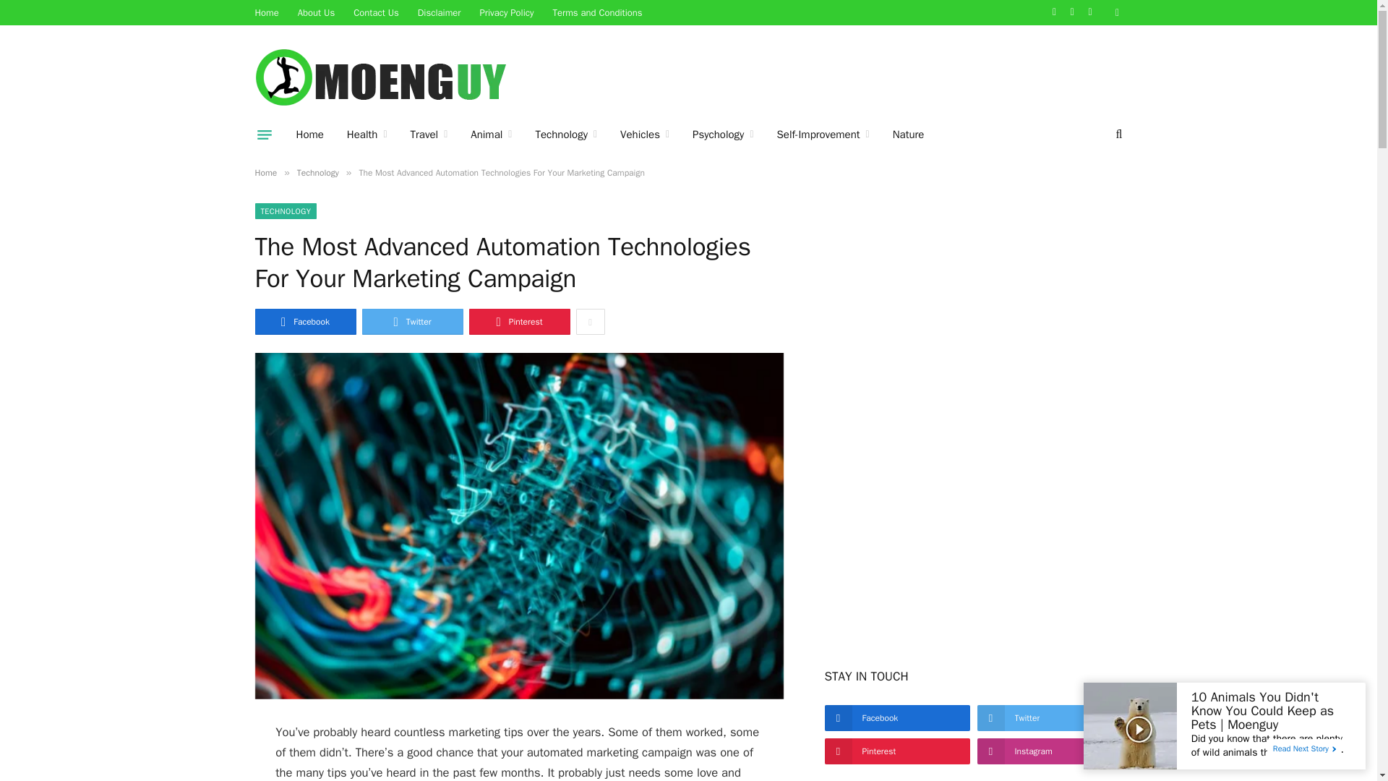  I want to click on Switch to Dark Design - easier on eyes., so click(1115, 12).